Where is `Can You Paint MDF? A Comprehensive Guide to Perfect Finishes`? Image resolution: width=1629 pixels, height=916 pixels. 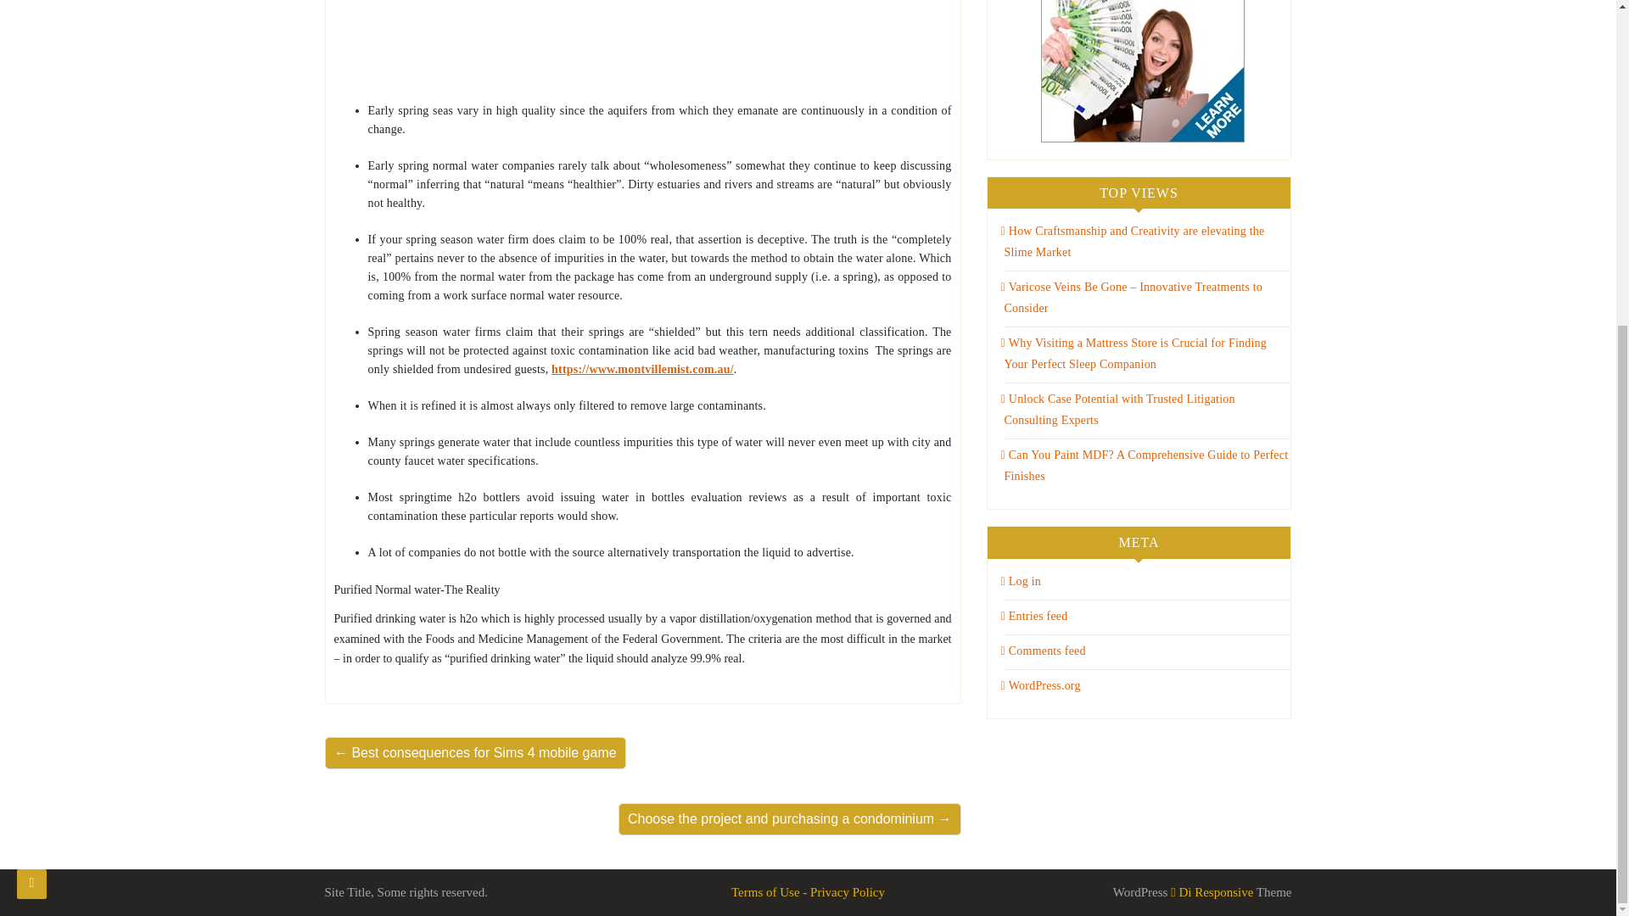
Can You Paint MDF? A Comprehensive Guide to Perfect Finishes is located at coordinates (1145, 466).